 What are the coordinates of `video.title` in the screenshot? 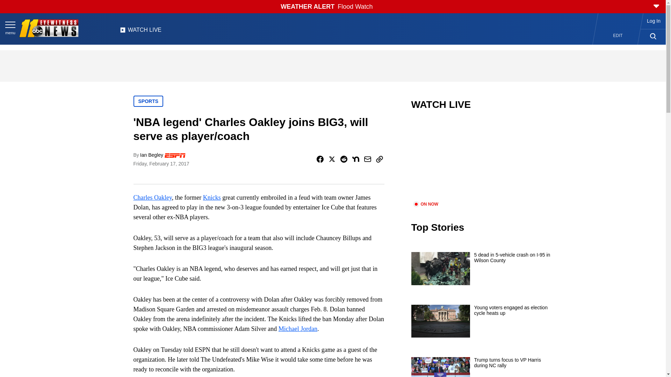 It's located at (481, 160).